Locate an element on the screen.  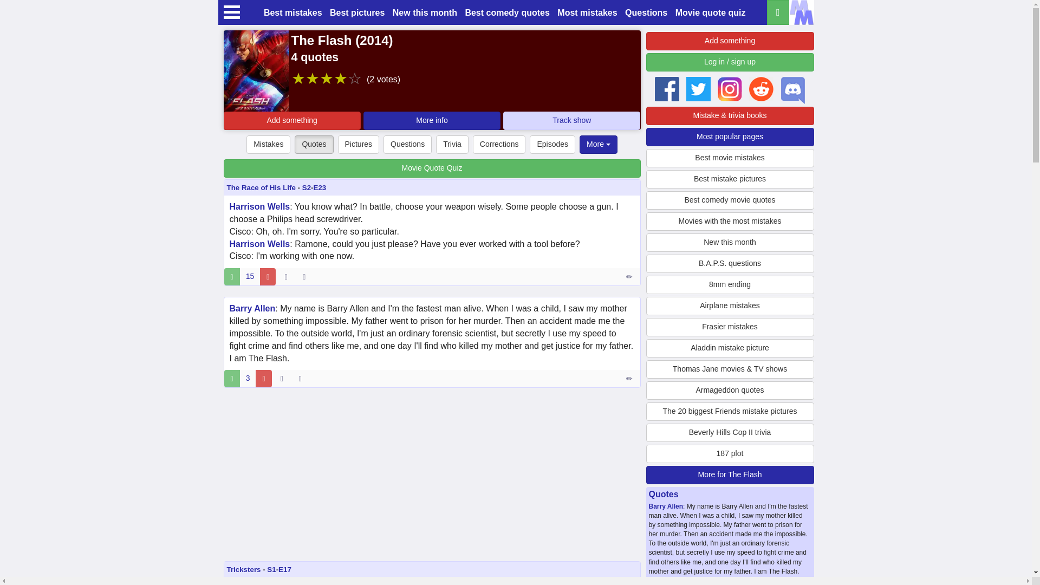
The Flash on next-episode.net is located at coordinates (572, 120).